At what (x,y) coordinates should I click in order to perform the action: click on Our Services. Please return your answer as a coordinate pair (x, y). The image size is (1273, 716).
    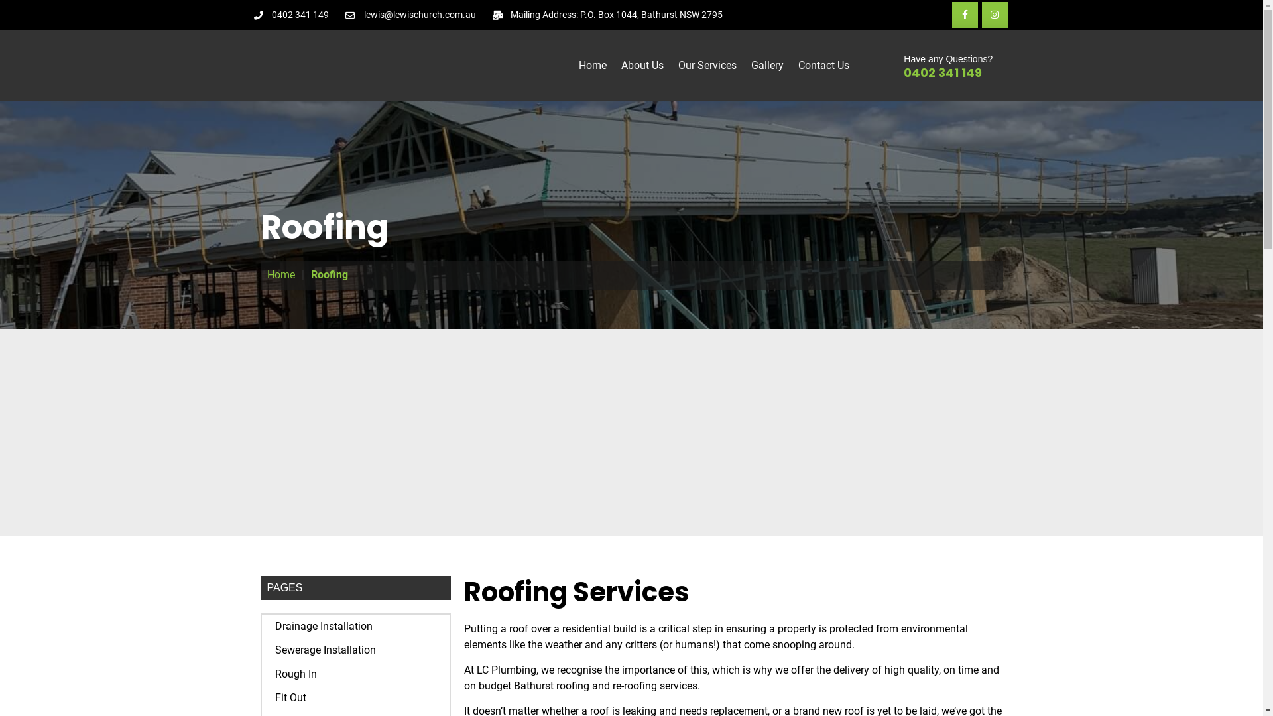
    Looking at the image, I should click on (707, 66).